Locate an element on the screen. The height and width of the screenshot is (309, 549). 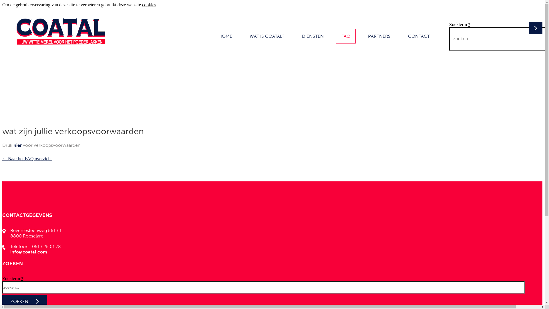
hier is located at coordinates (18, 145).